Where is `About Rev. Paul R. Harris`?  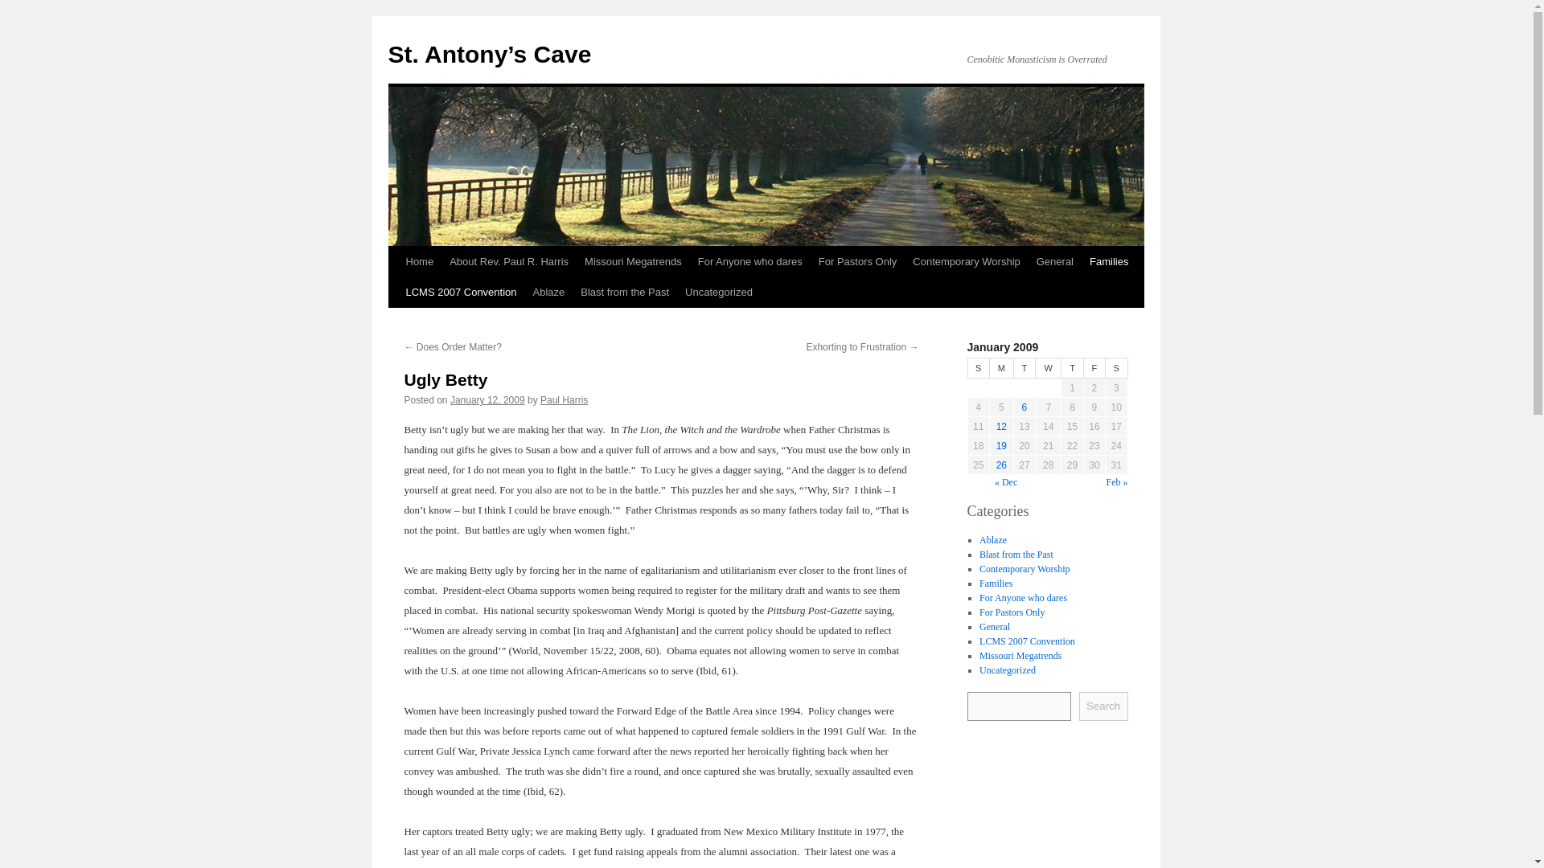 About Rev. Paul R. Harris is located at coordinates (508, 261).